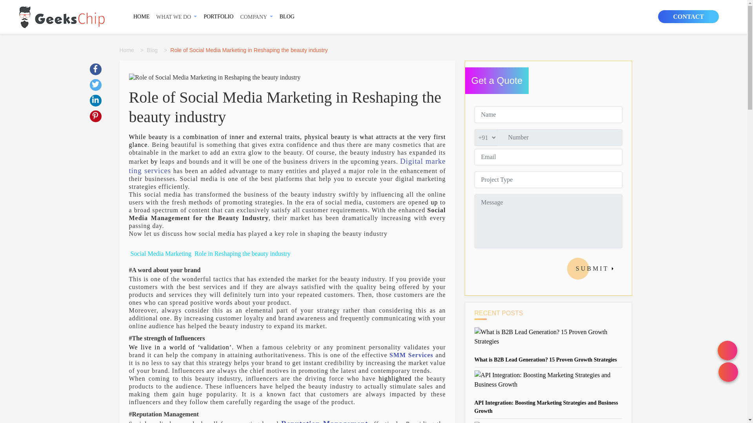 Image resolution: width=753 pixels, height=423 pixels. I want to click on BLOG, so click(287, 16).